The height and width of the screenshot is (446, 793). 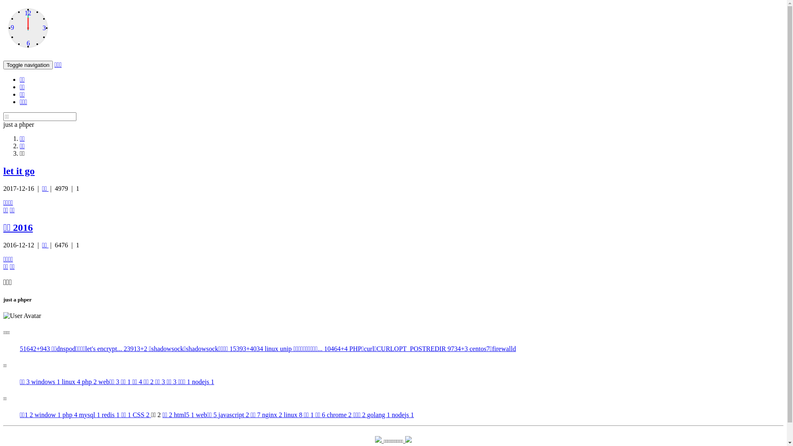 What do you see at coordinates (380, 415) in the screenshot?
I see `golang 1` at bounding box center [380, 415].